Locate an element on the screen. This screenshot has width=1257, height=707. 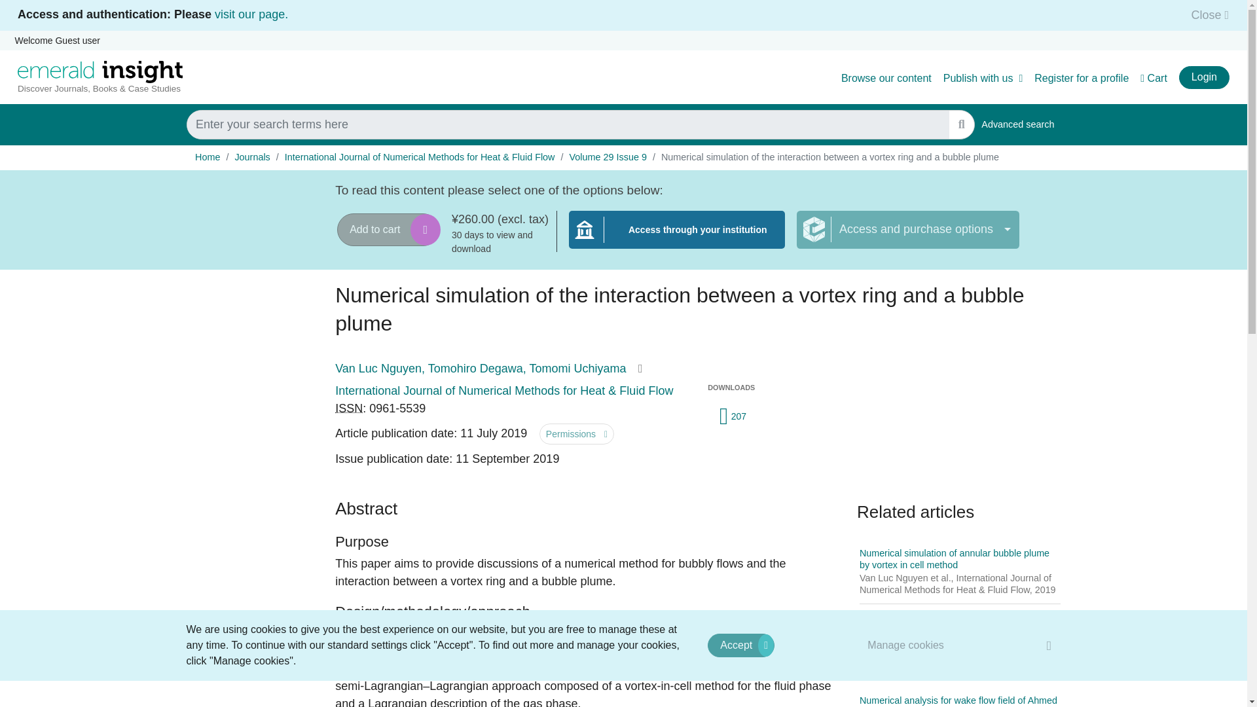
Browse our content is located at coordinates (886, 79).